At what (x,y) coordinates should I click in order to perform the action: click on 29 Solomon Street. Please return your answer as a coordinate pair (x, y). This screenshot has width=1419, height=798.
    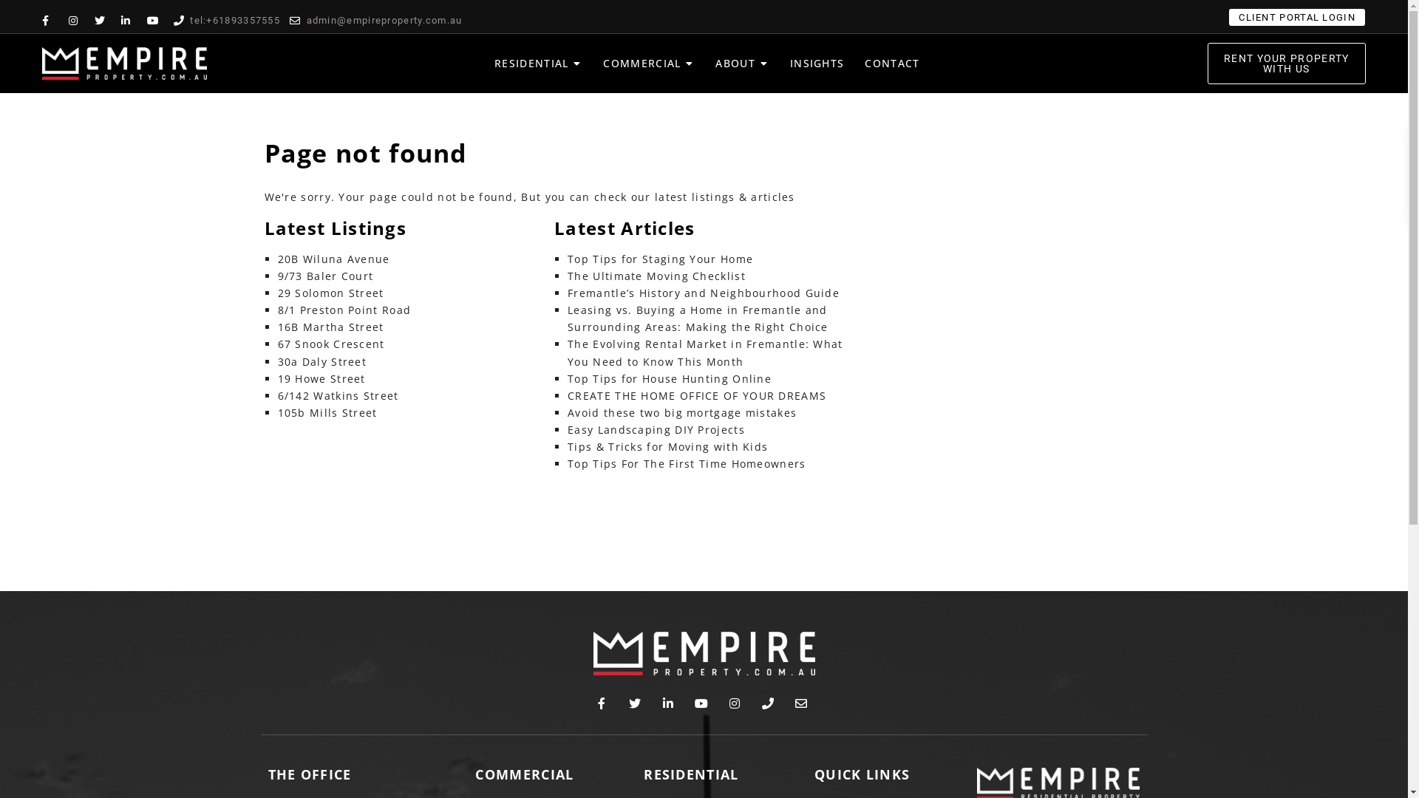
    Looking at the image, I should click on (331, 293).